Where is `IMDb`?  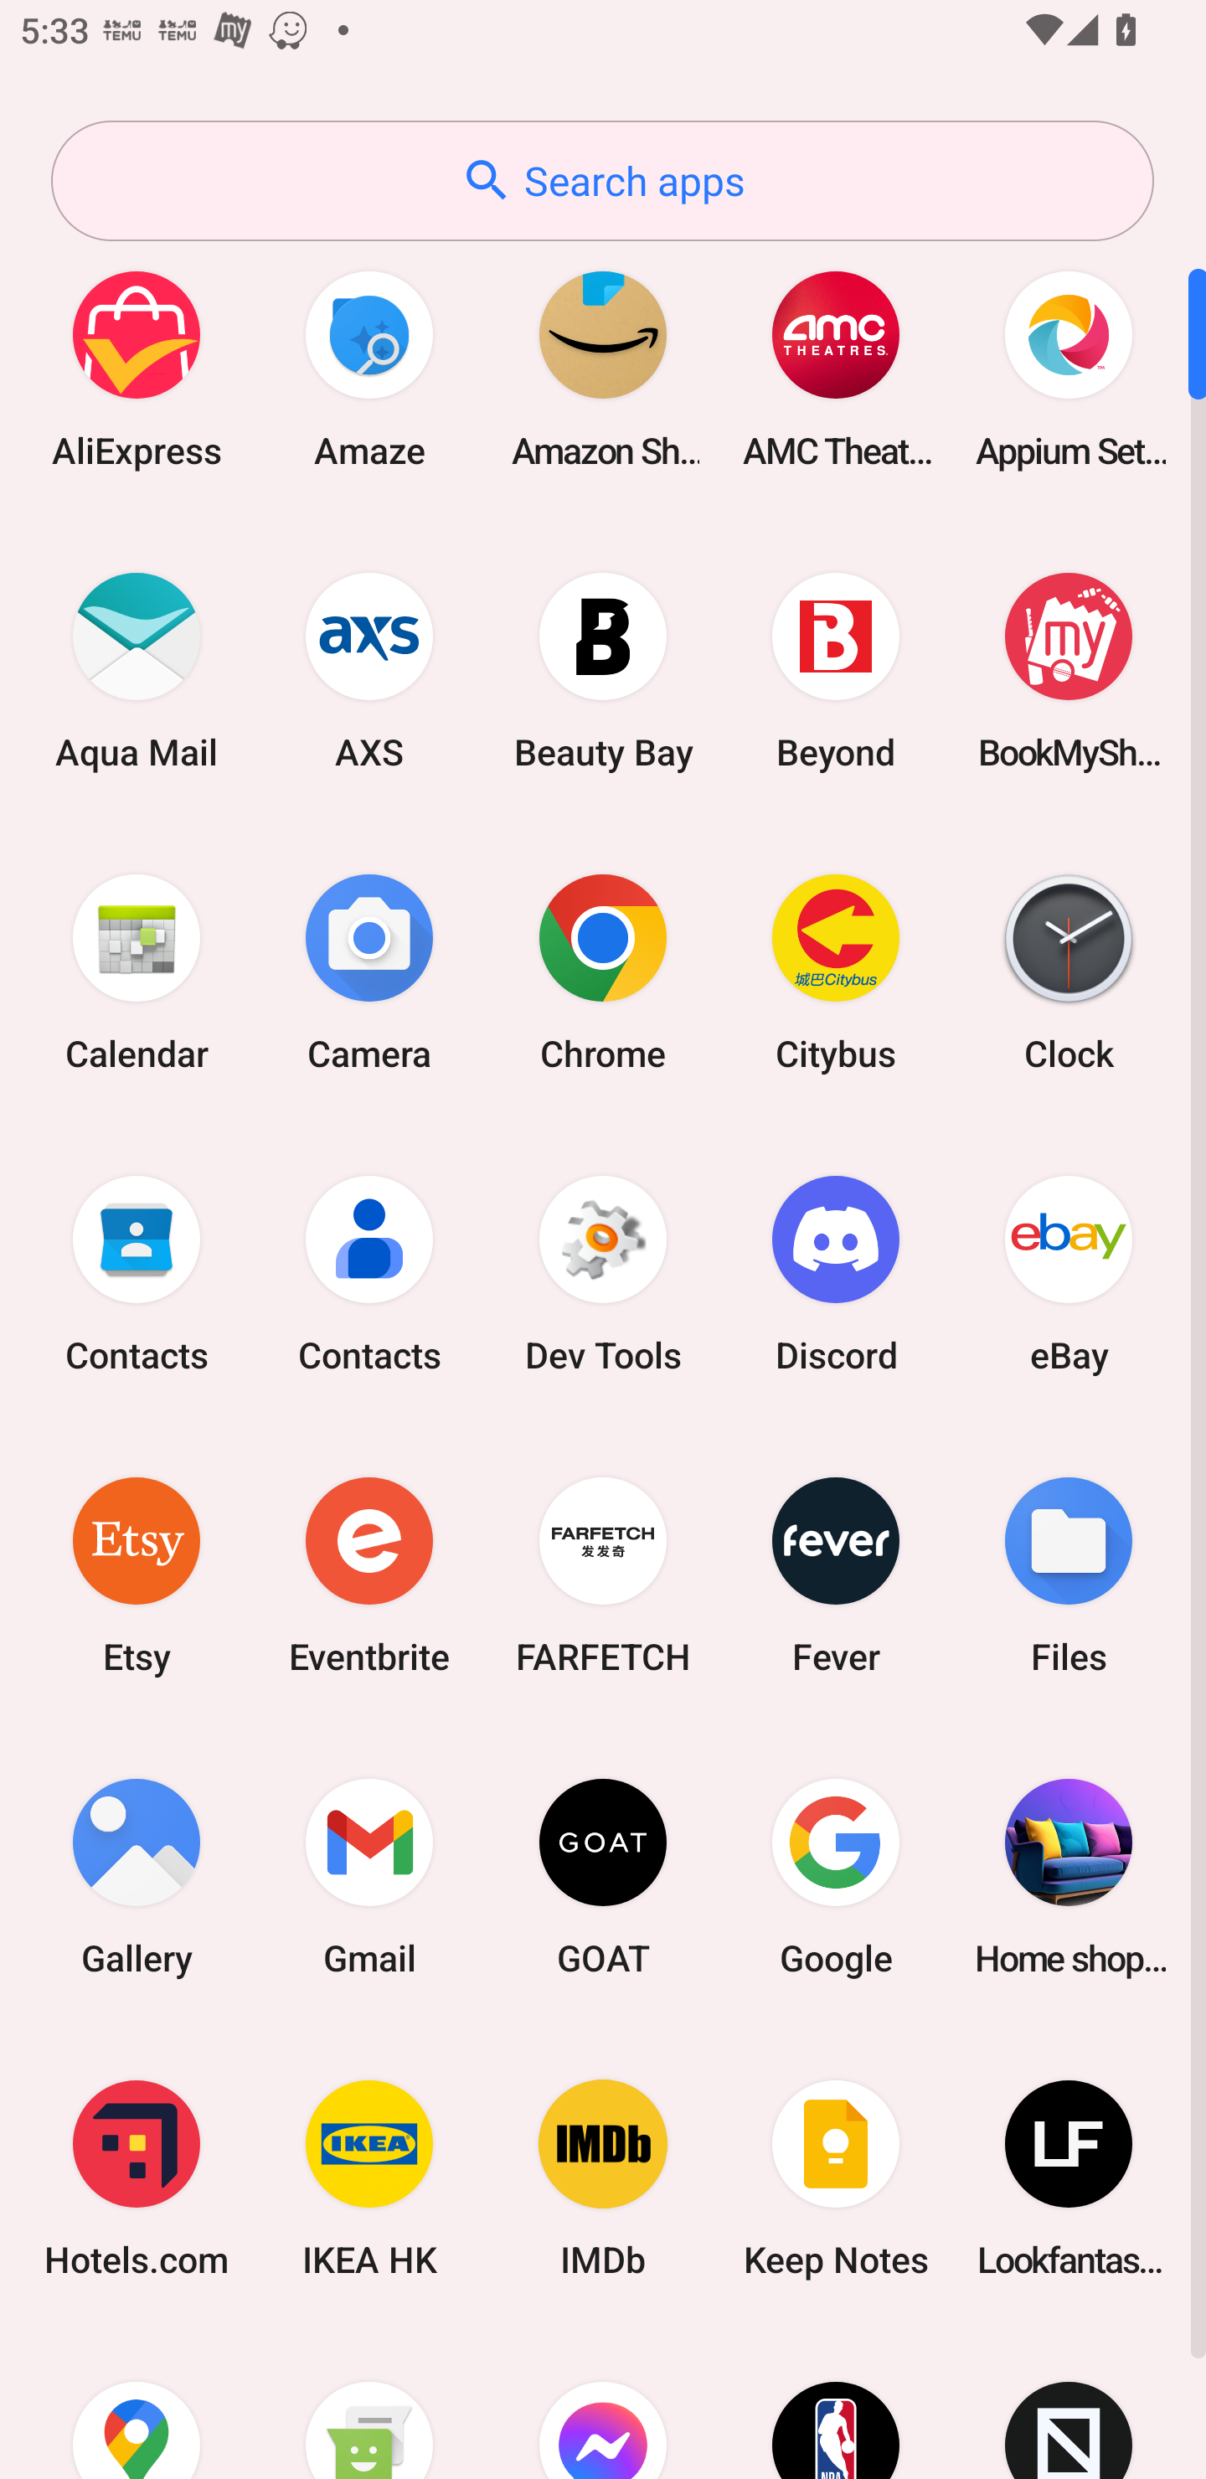 IMDb is located at coordinates (603, 2179).